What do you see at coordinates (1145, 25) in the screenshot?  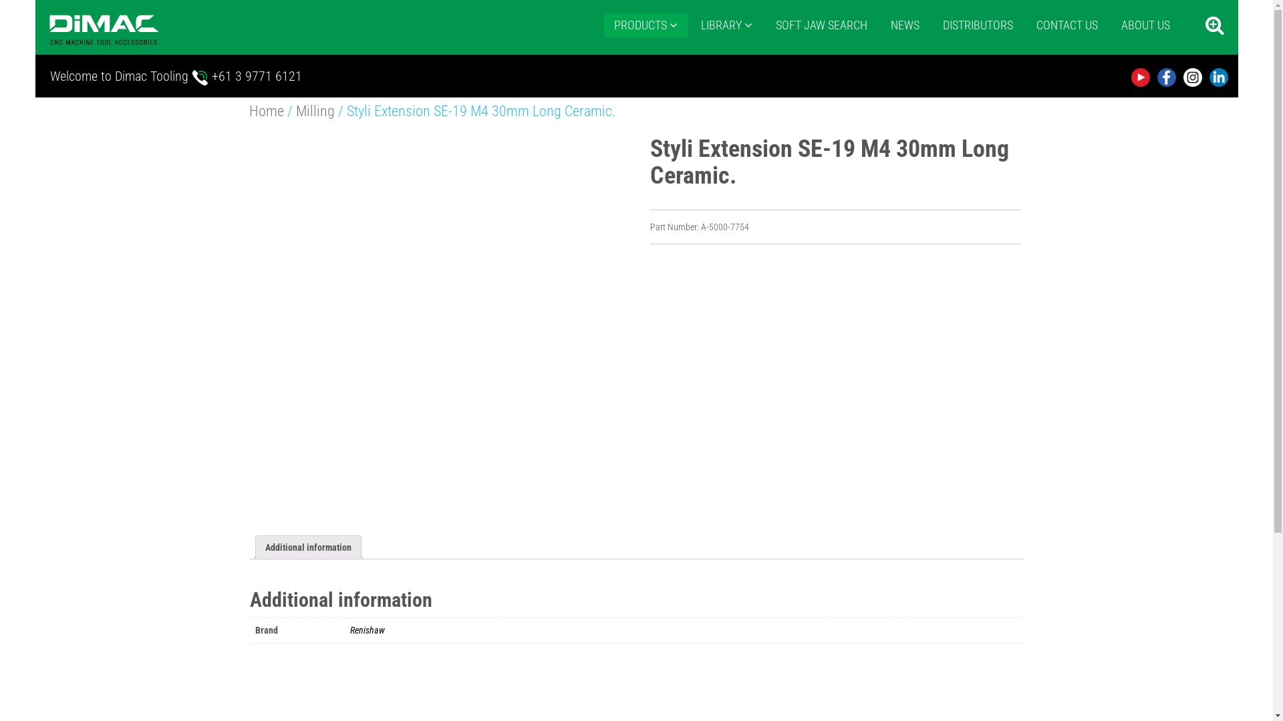 I see `ABOUT US` at bounding box center [1145, 25].